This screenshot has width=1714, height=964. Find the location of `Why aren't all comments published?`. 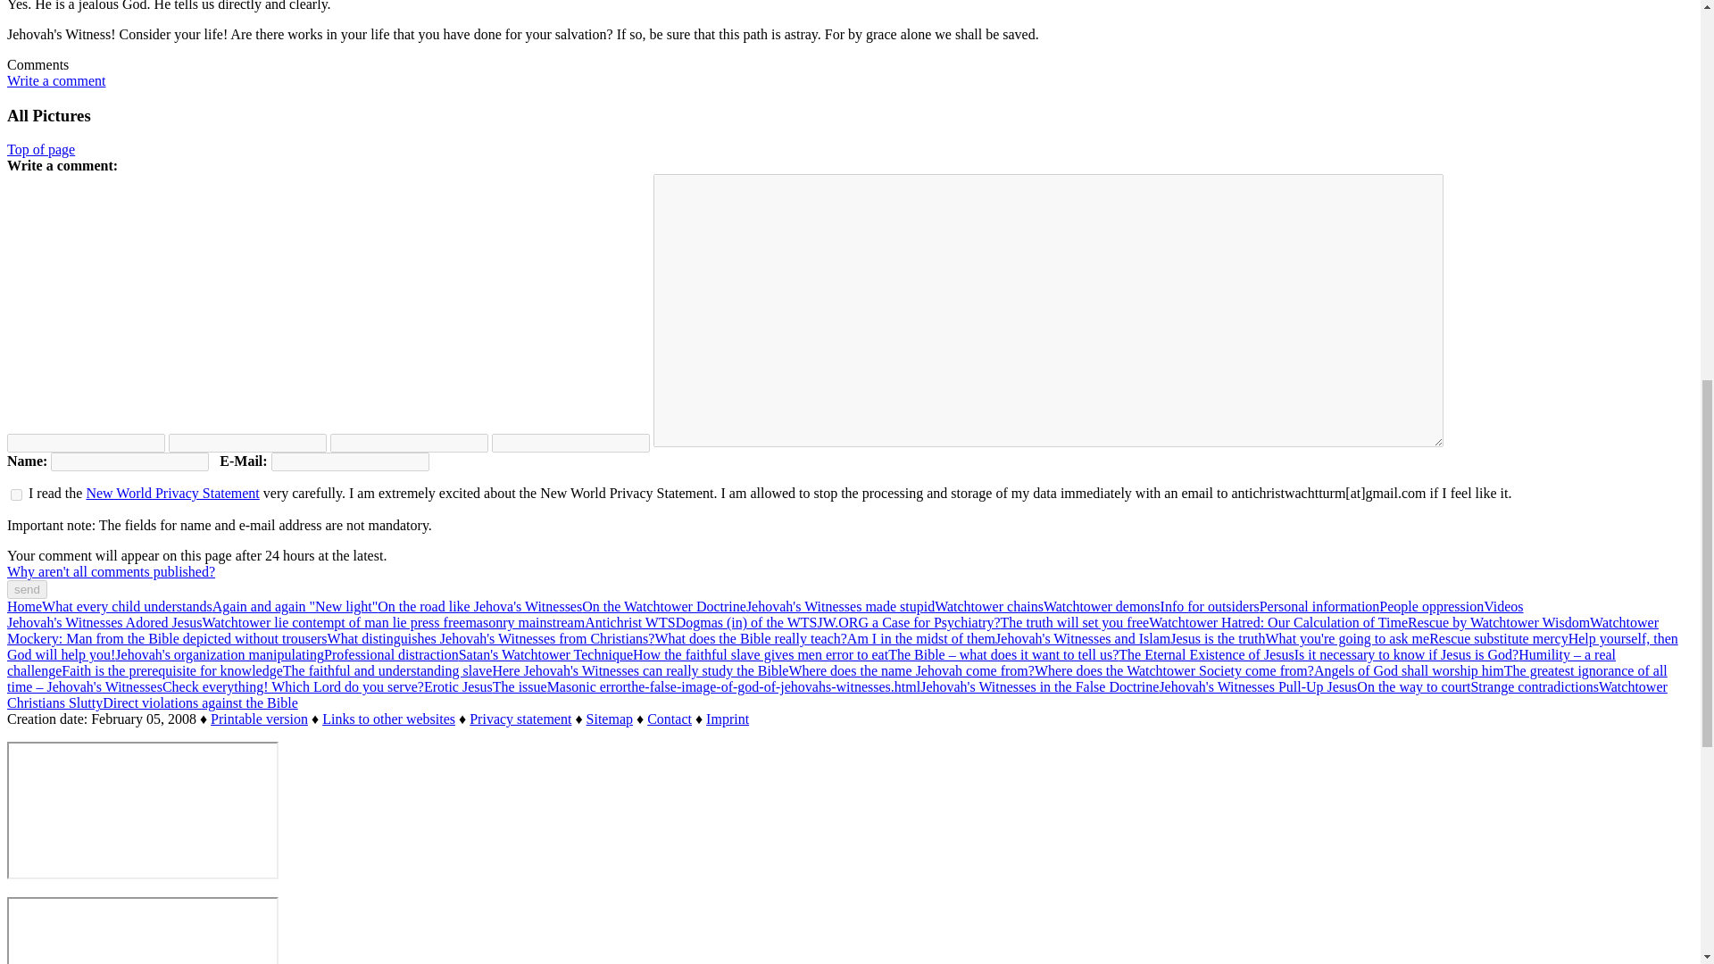

Why aren't all comments published? is located at coordinates (111, 571).